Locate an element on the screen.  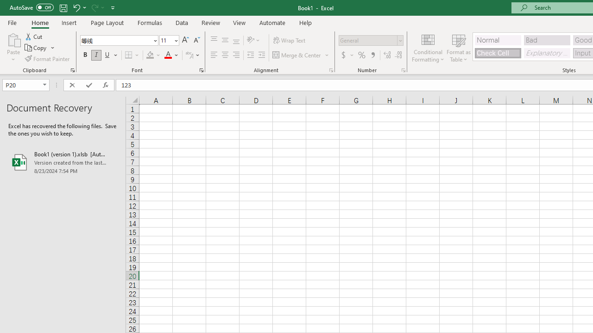
Decrease Font Size is located at coordinates (196, 41).